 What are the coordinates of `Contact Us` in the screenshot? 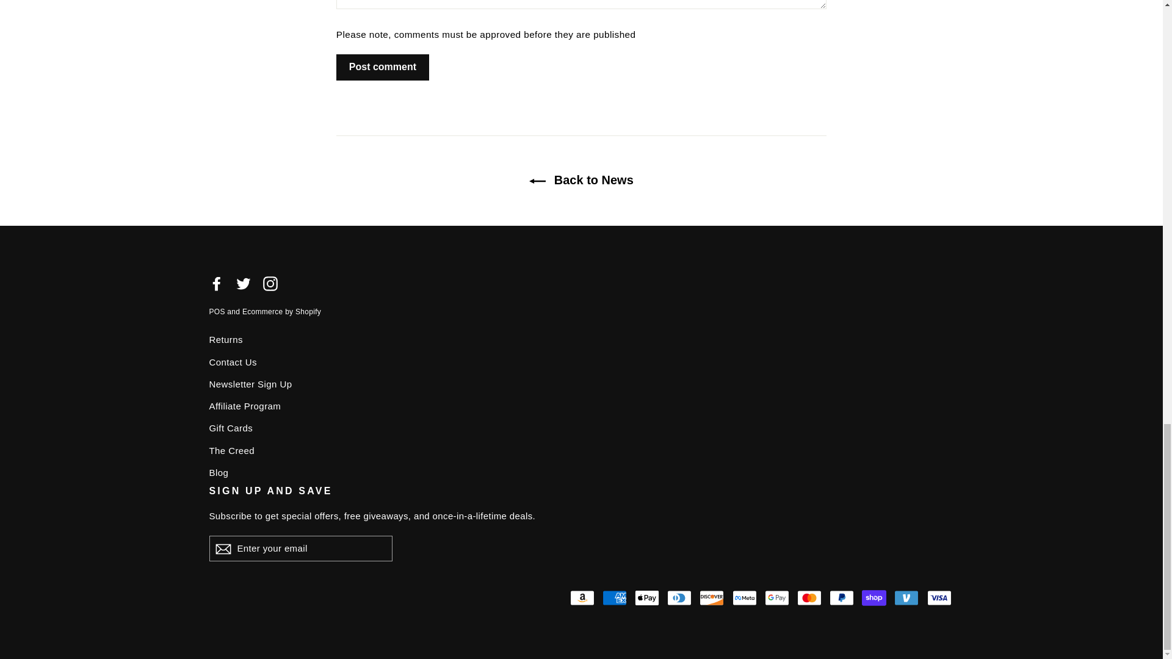 It's located at (581, 362).